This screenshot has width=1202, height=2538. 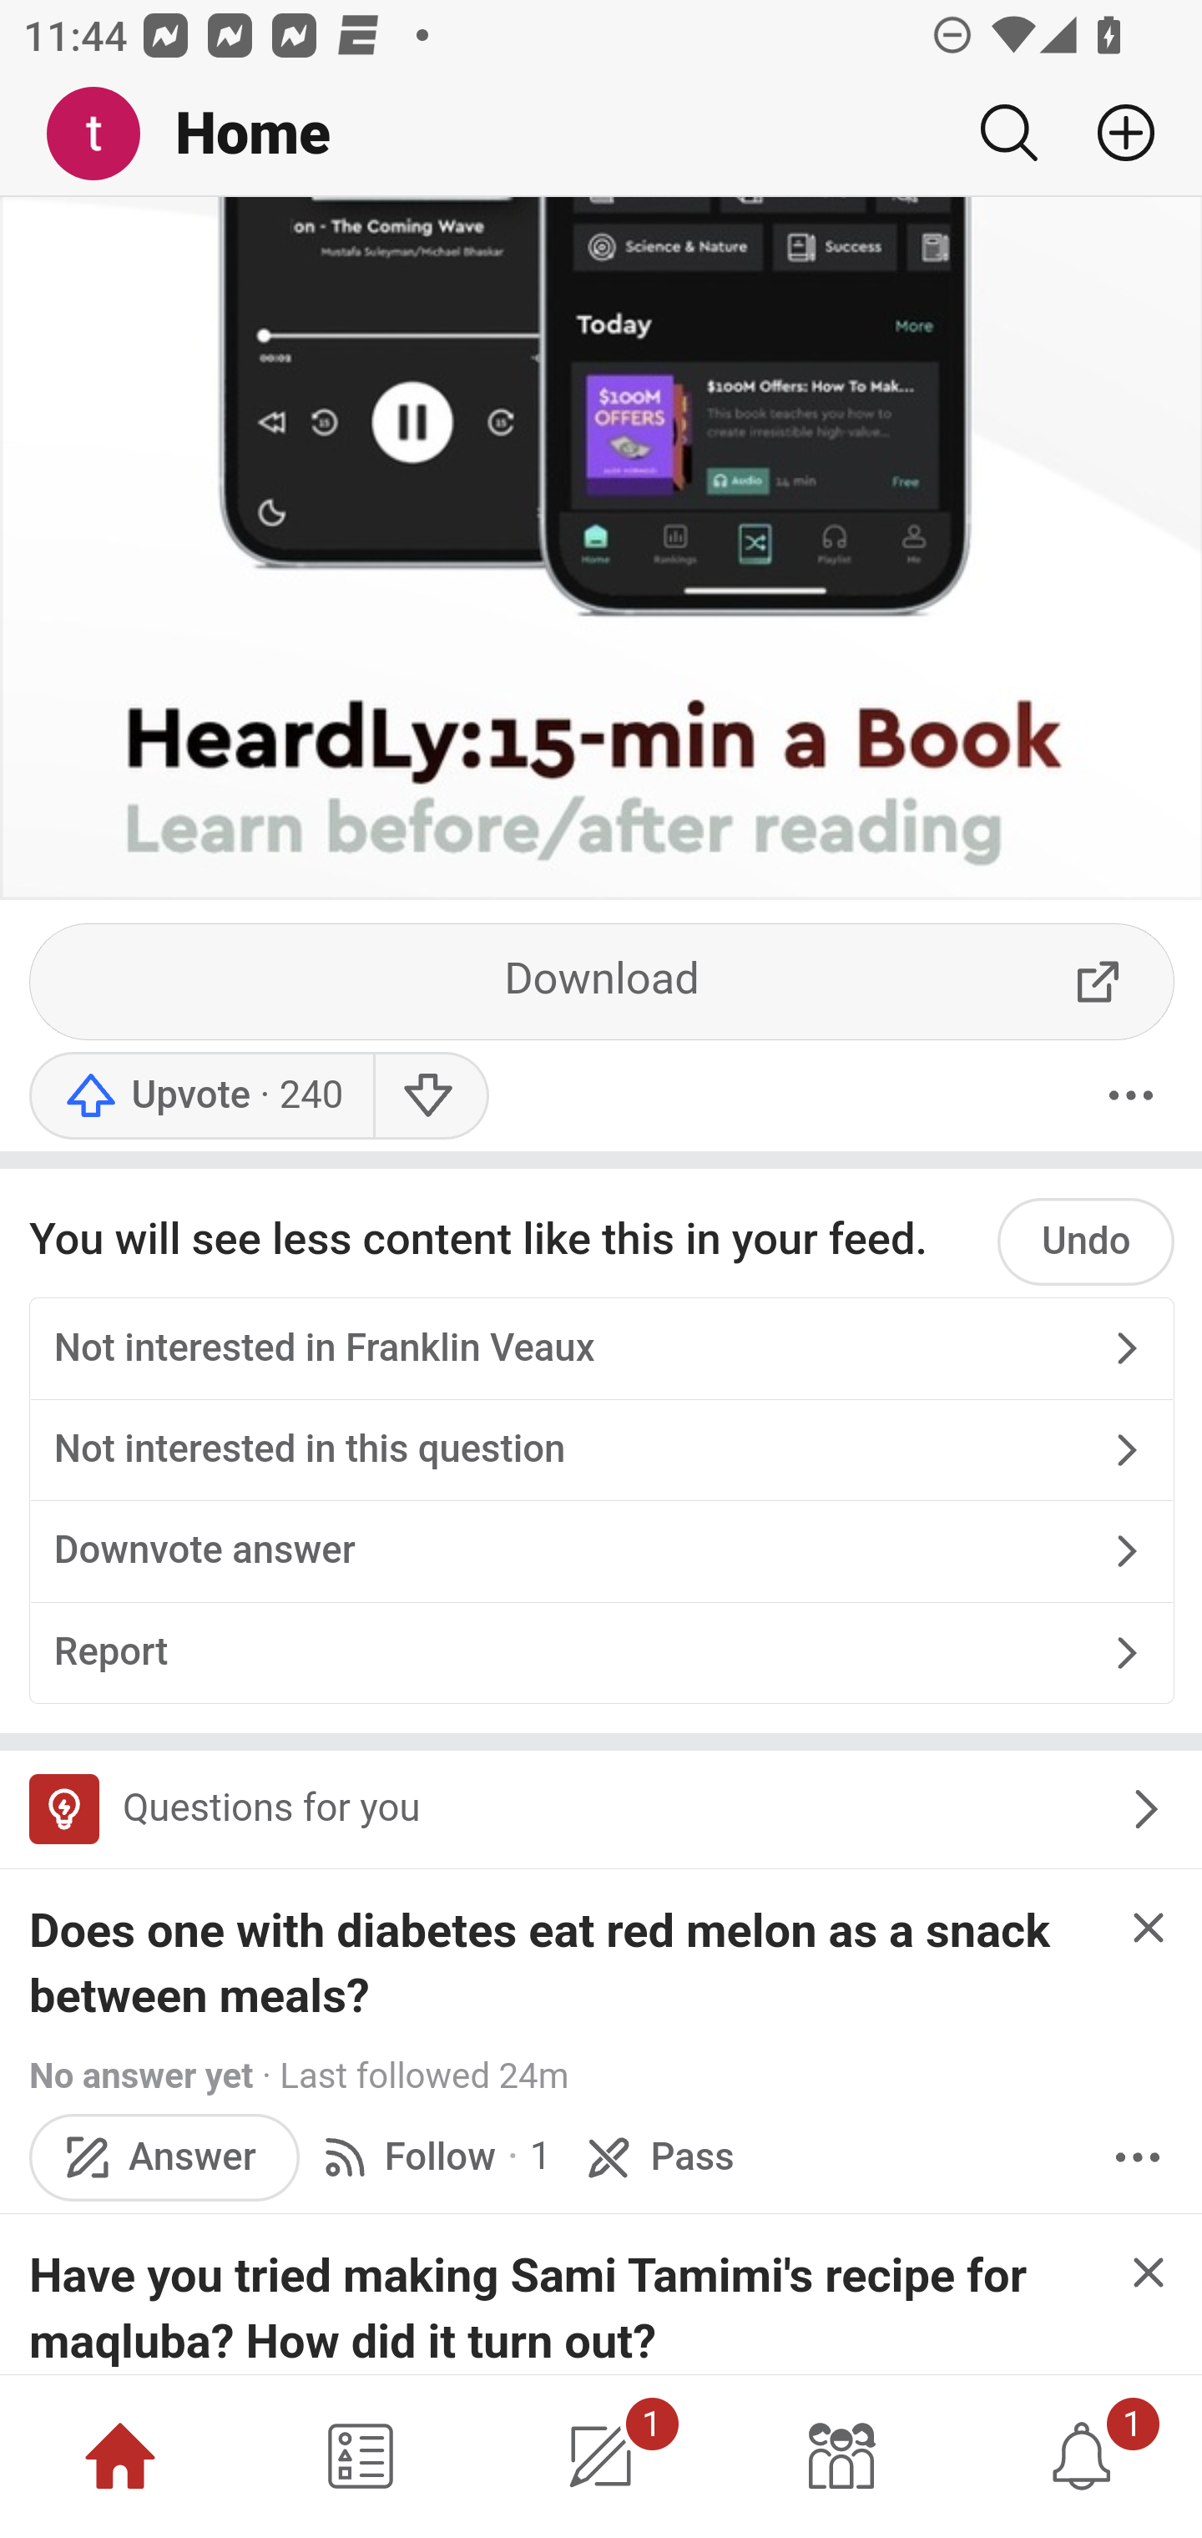 What do you see at coordinates (431, 1099) in the screenshot?
I see `Downvote` at bounding box center [431, 1099].